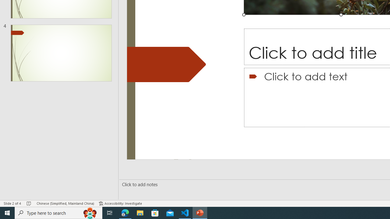 The height and width of the screenshot is (219, 390). What do you see at coordinates (166, 64) in the screenshot?
I see `Decorative Locked` at bounding box center [166, 64].